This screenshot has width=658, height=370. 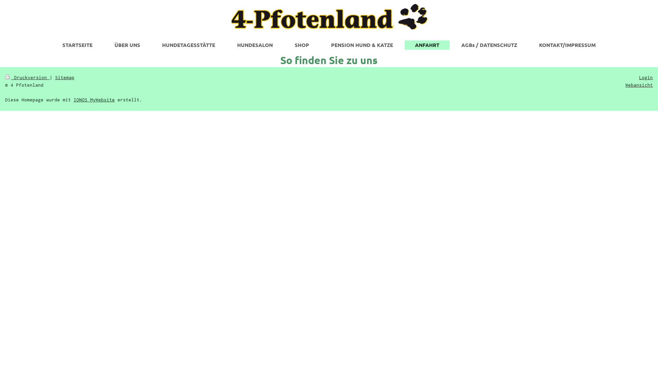 I want to click on STARTSEITE, so click(x=77, y=45).